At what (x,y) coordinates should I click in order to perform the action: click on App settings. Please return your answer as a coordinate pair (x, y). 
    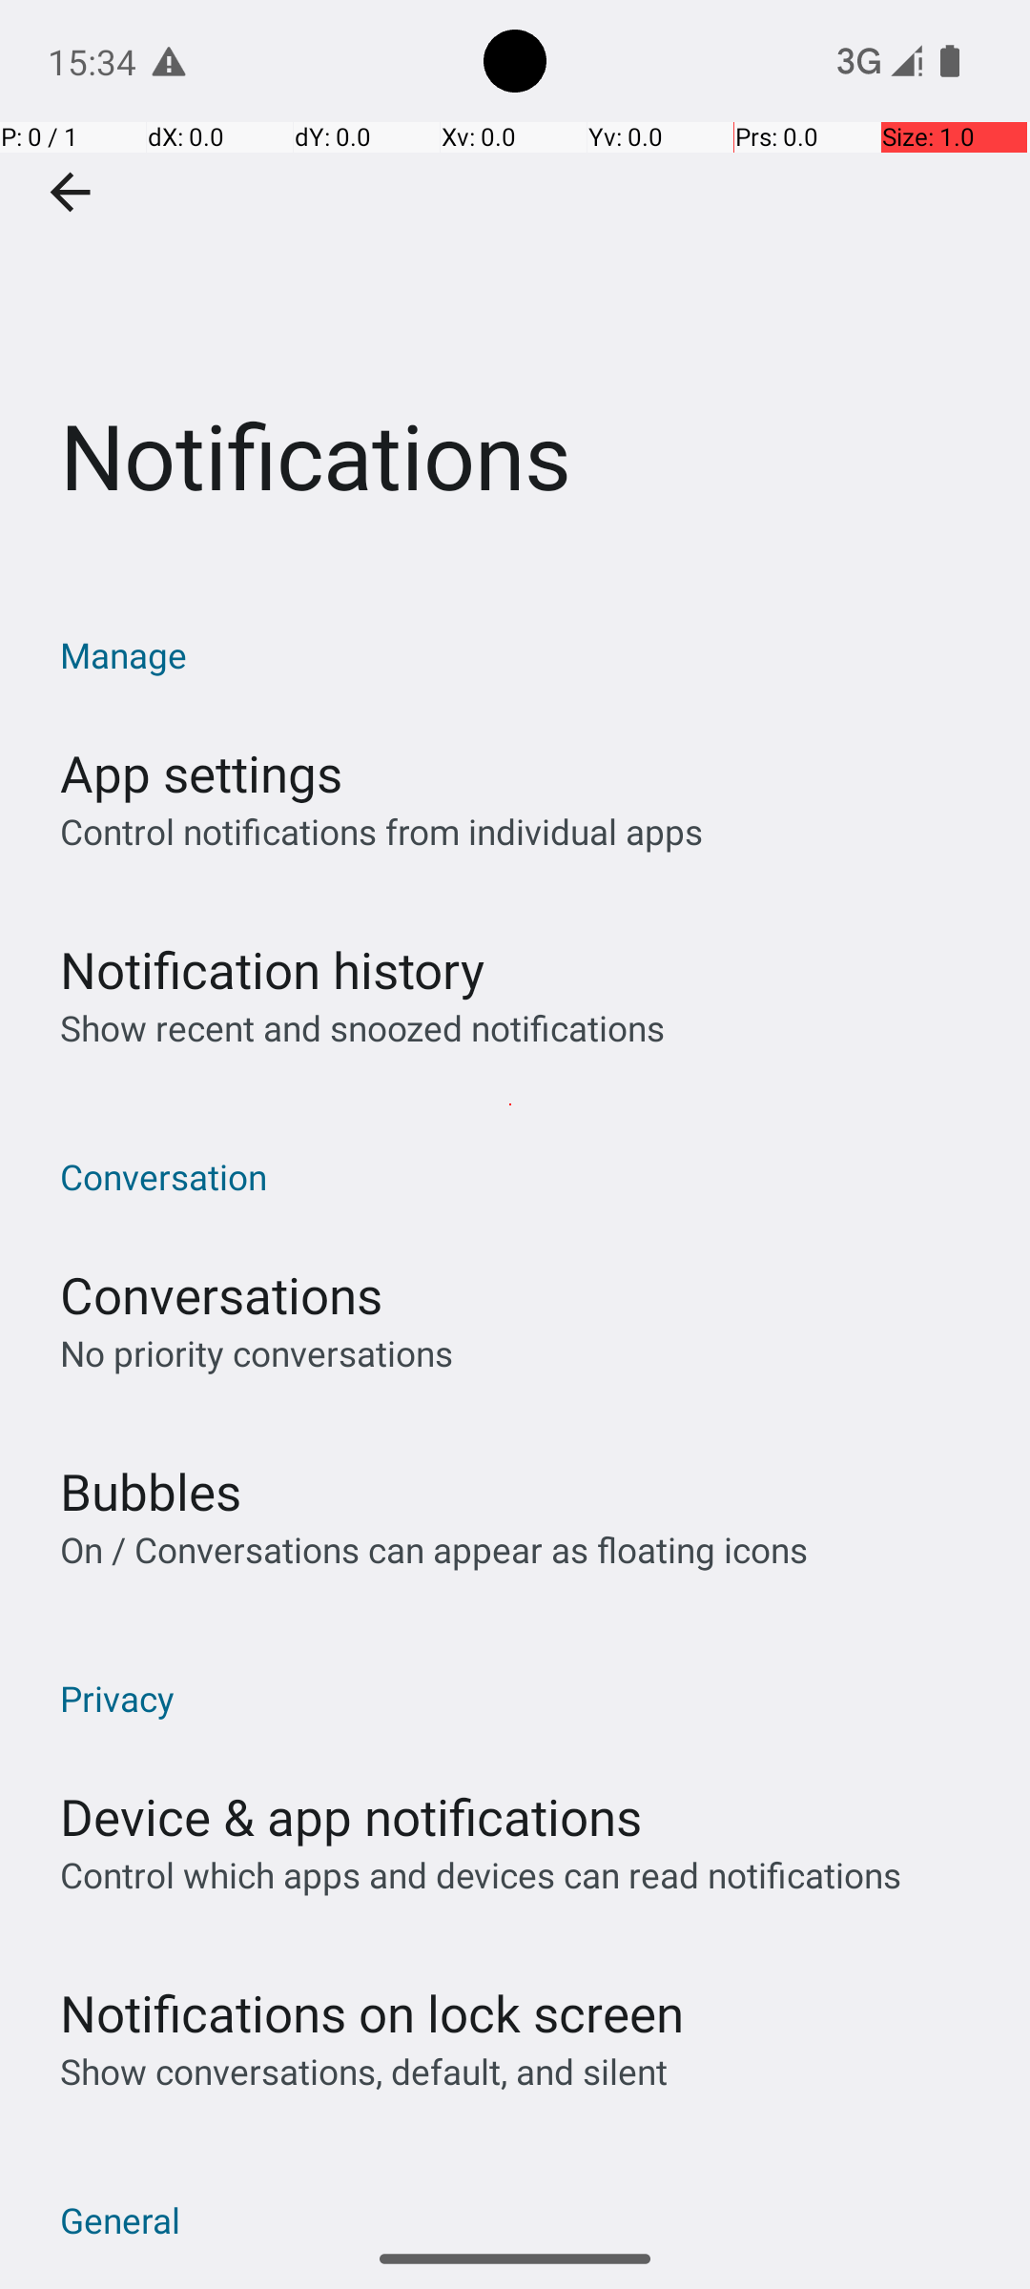
    Looking at the image, I should click on (201, 773).